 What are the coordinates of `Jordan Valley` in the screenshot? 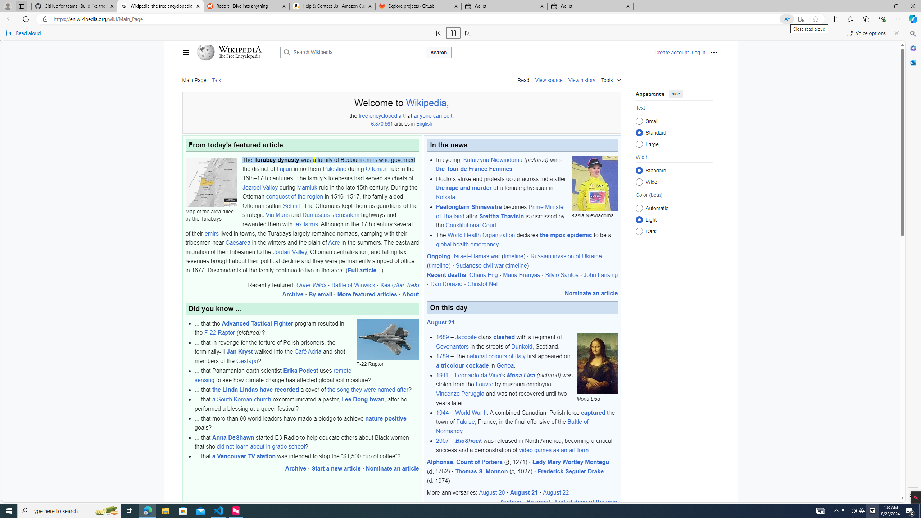 It's located at (289, 252).